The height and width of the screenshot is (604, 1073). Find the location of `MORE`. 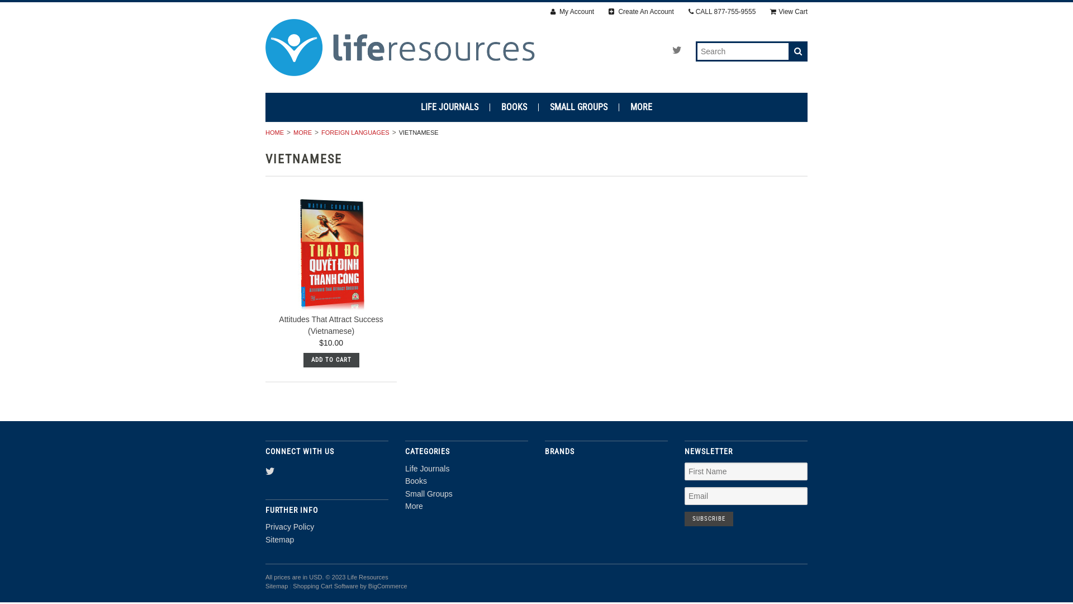

MORE is located at coordinates (301, 133).